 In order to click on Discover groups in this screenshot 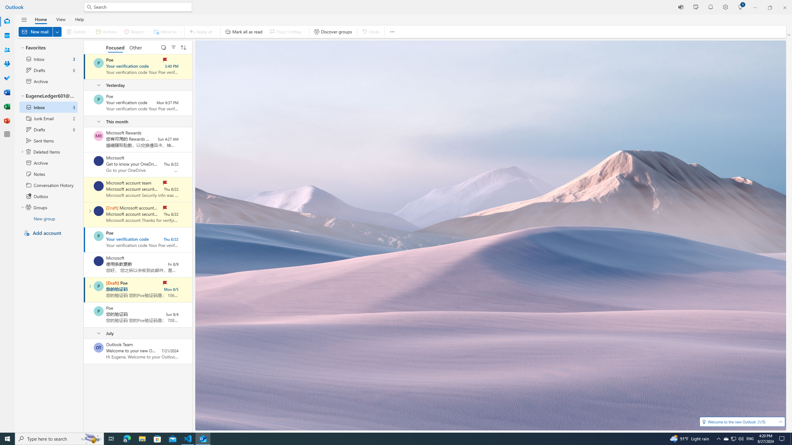, I will do `click(333, 32)`.